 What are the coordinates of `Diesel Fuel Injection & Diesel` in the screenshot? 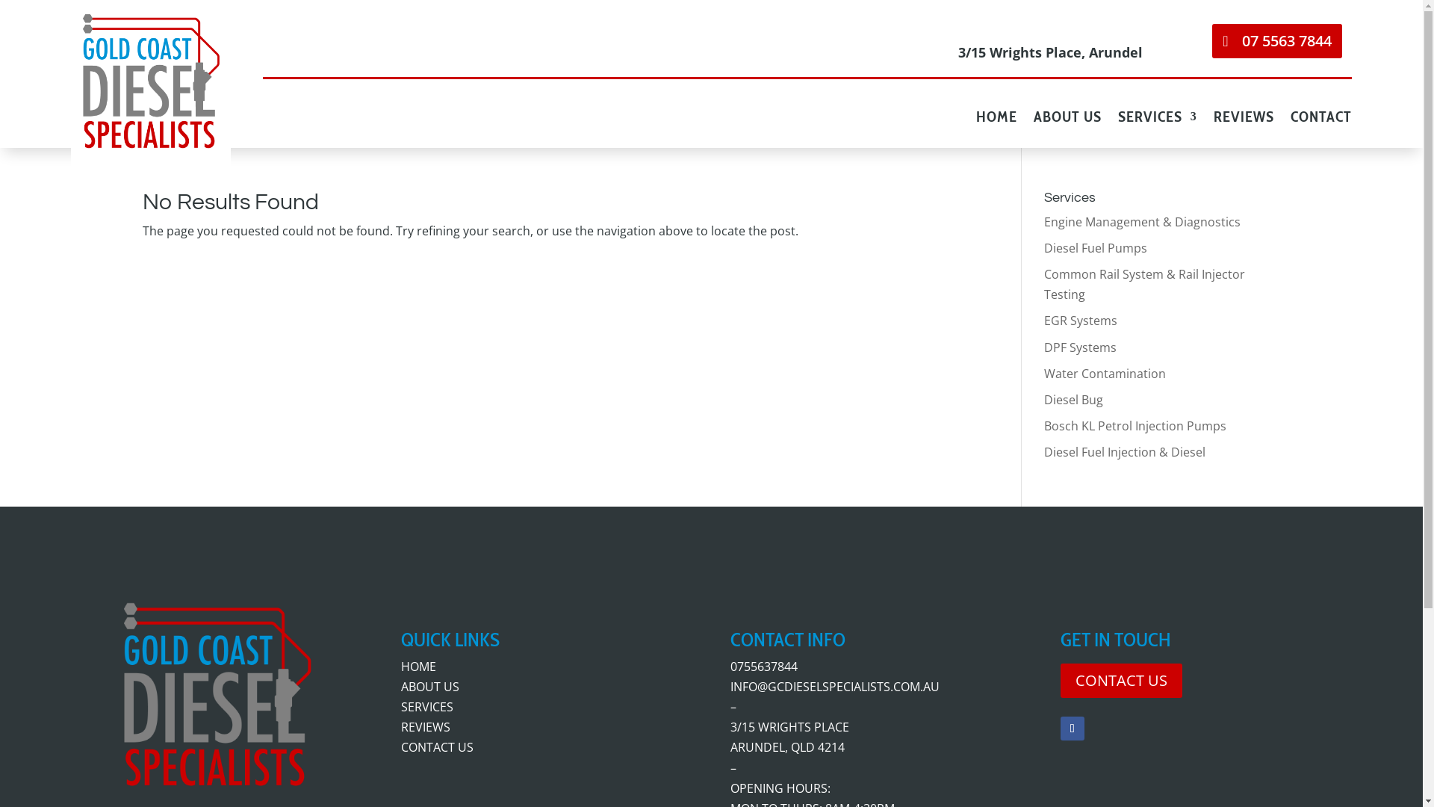 It's located at (1125, 452).